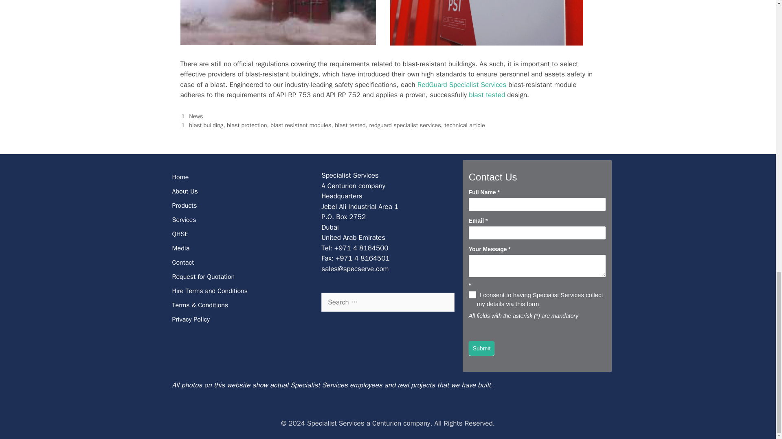 This screenshot has height=439, width=782. Describe the element at coordinates (472, 295) in the screenshot. I see `I consent` at that location.